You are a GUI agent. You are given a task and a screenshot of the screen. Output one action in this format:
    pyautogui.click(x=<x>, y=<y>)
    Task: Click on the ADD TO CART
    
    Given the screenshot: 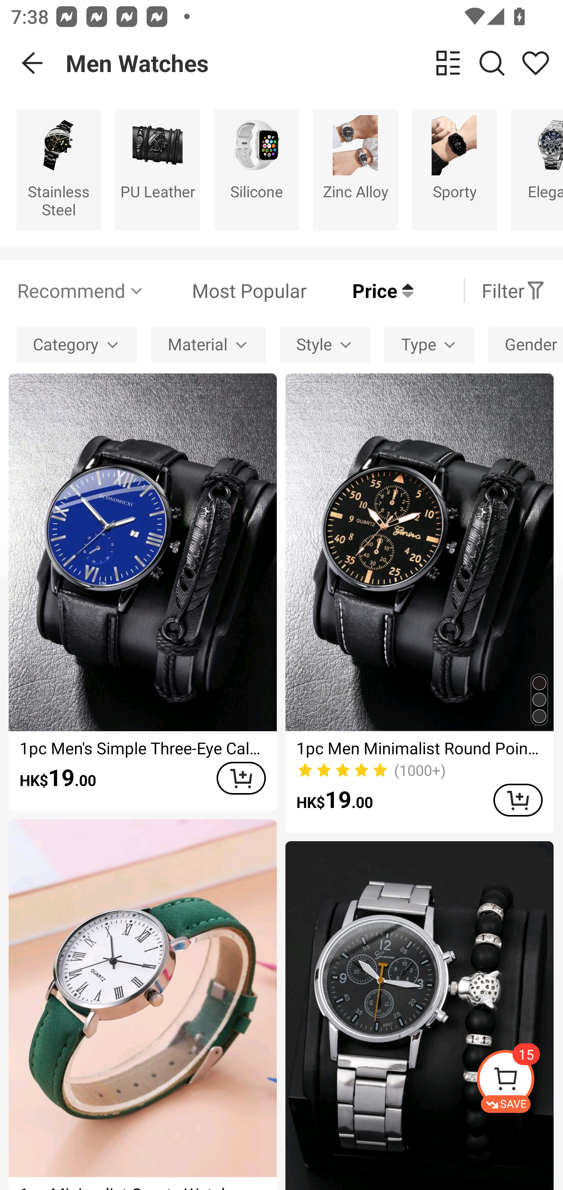 What is the action you would take?
    pyautogui.click(x=518, y=800)
    